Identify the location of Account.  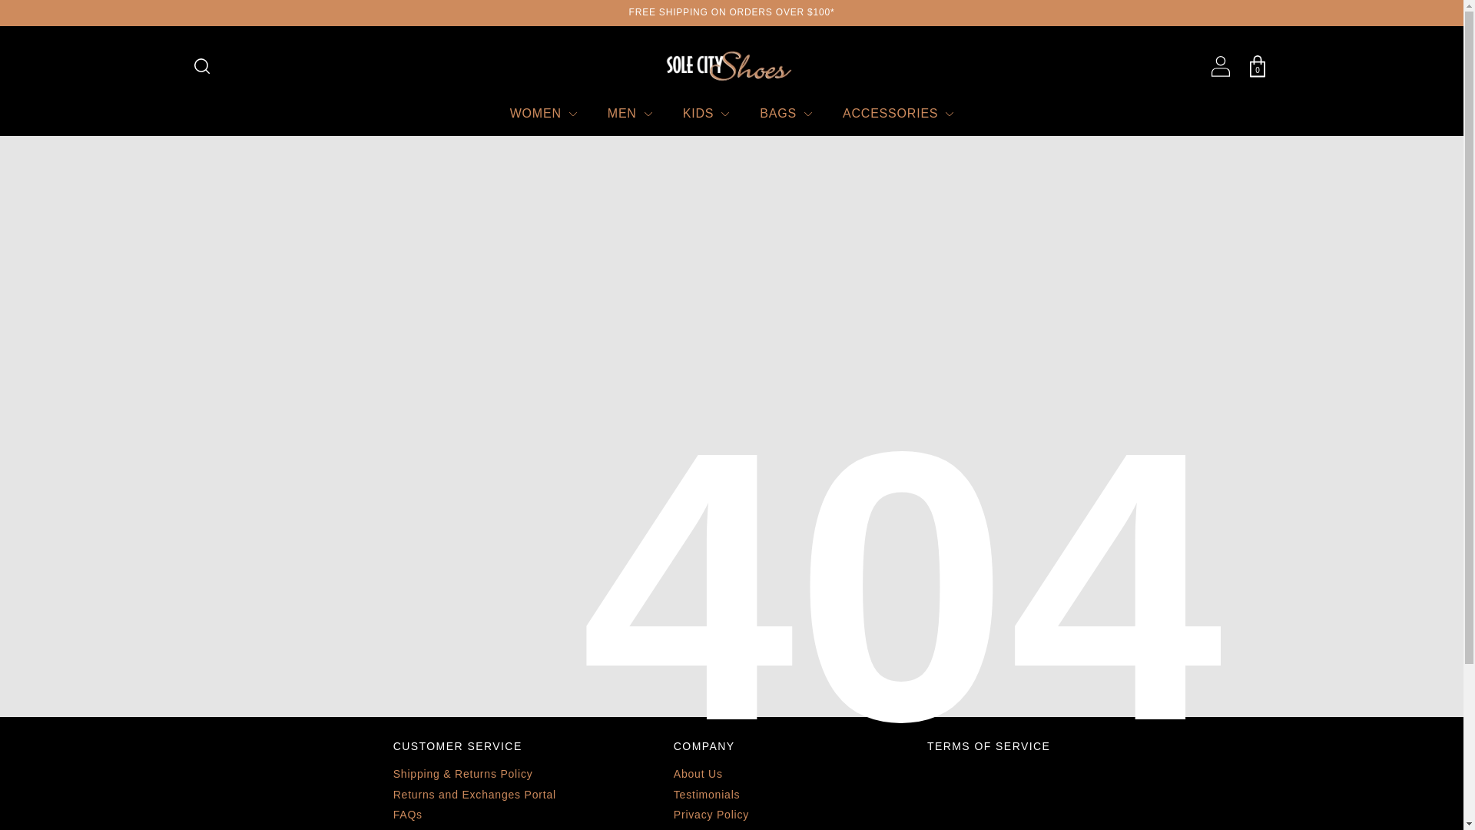
(1220, 66).